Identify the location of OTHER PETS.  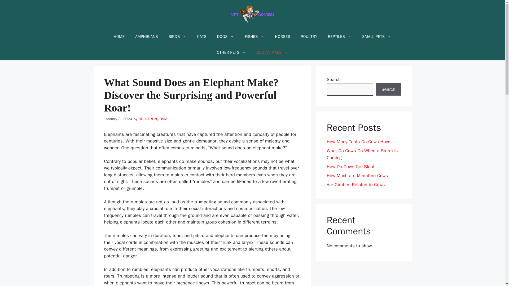
(231, 52).